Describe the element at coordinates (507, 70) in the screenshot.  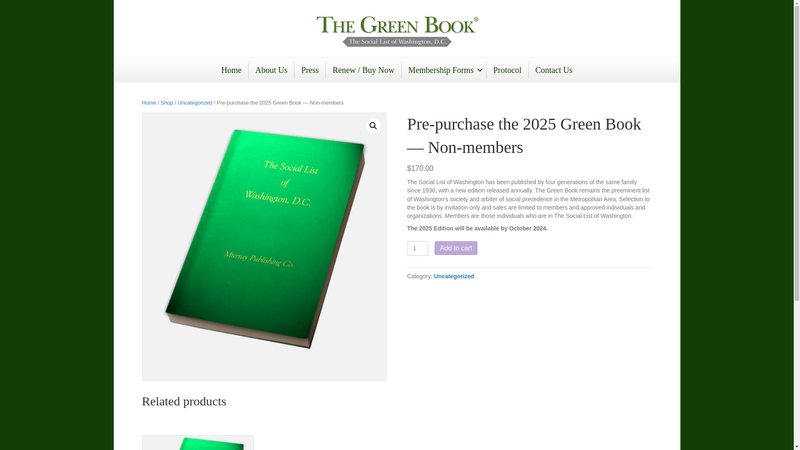
I see `Protocol` at that location.